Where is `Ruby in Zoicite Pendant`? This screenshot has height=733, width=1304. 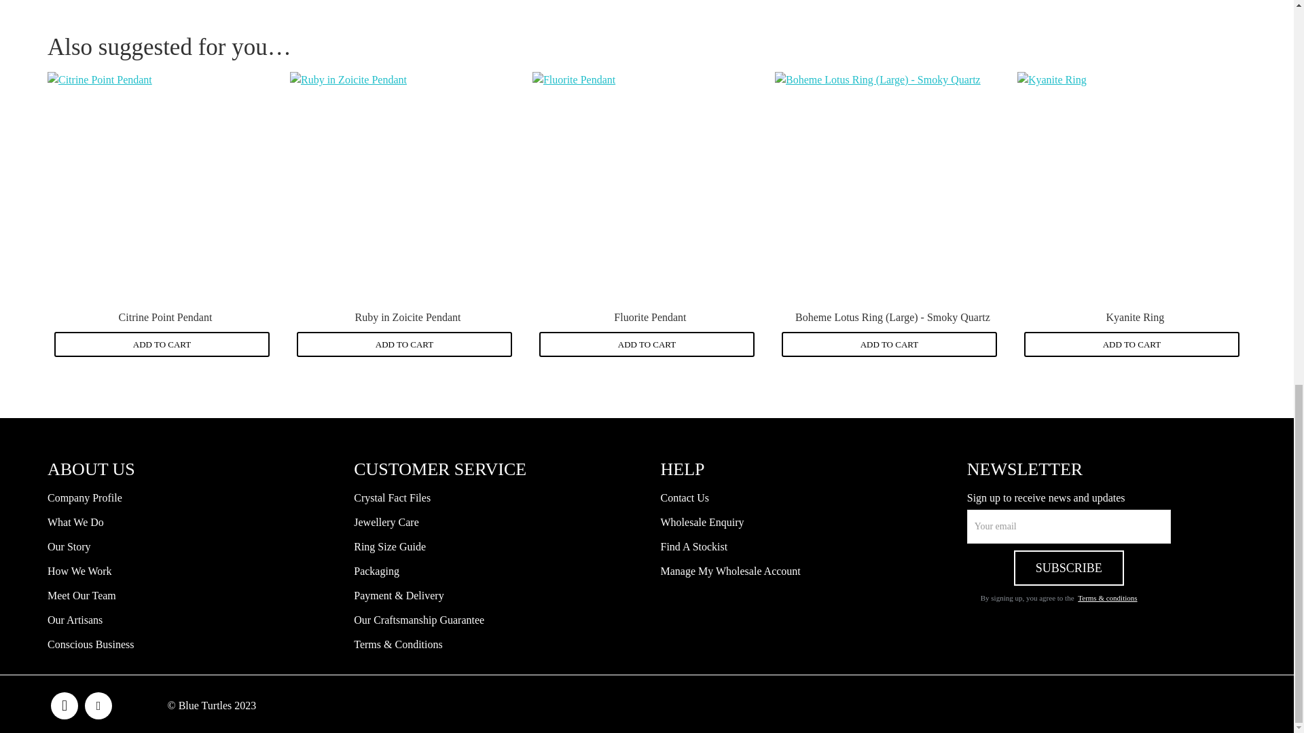 Ruby in Zoicite Pendant is located at coordinates (404, 186).